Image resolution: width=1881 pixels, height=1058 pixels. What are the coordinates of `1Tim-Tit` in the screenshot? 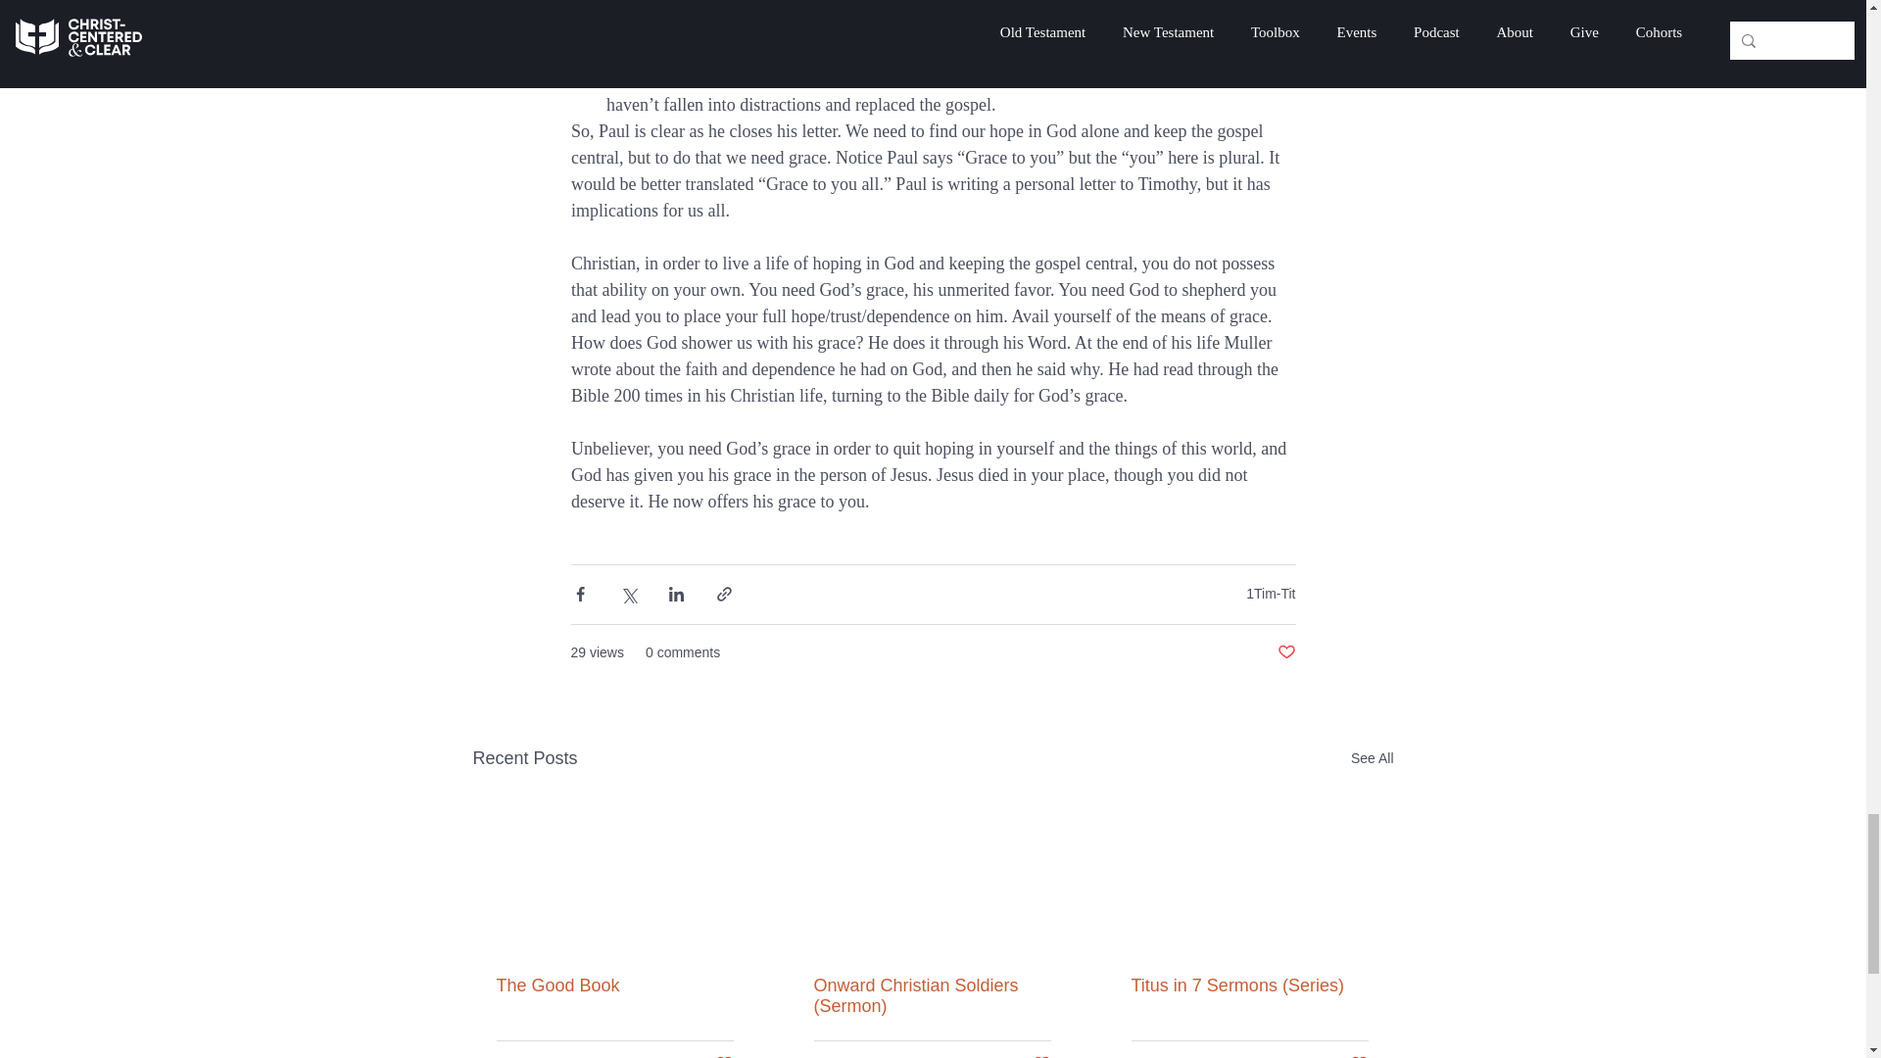 It's located at (1270, 594).